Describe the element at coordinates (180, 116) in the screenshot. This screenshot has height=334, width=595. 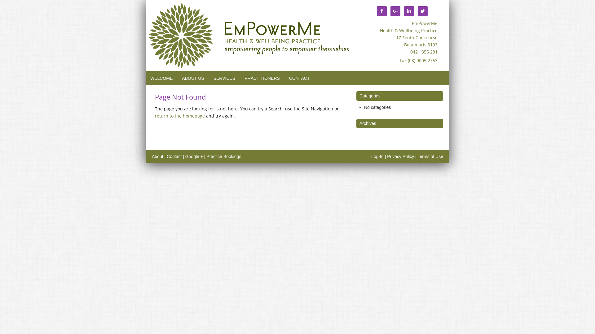
I see `return to the homepage` at that location.